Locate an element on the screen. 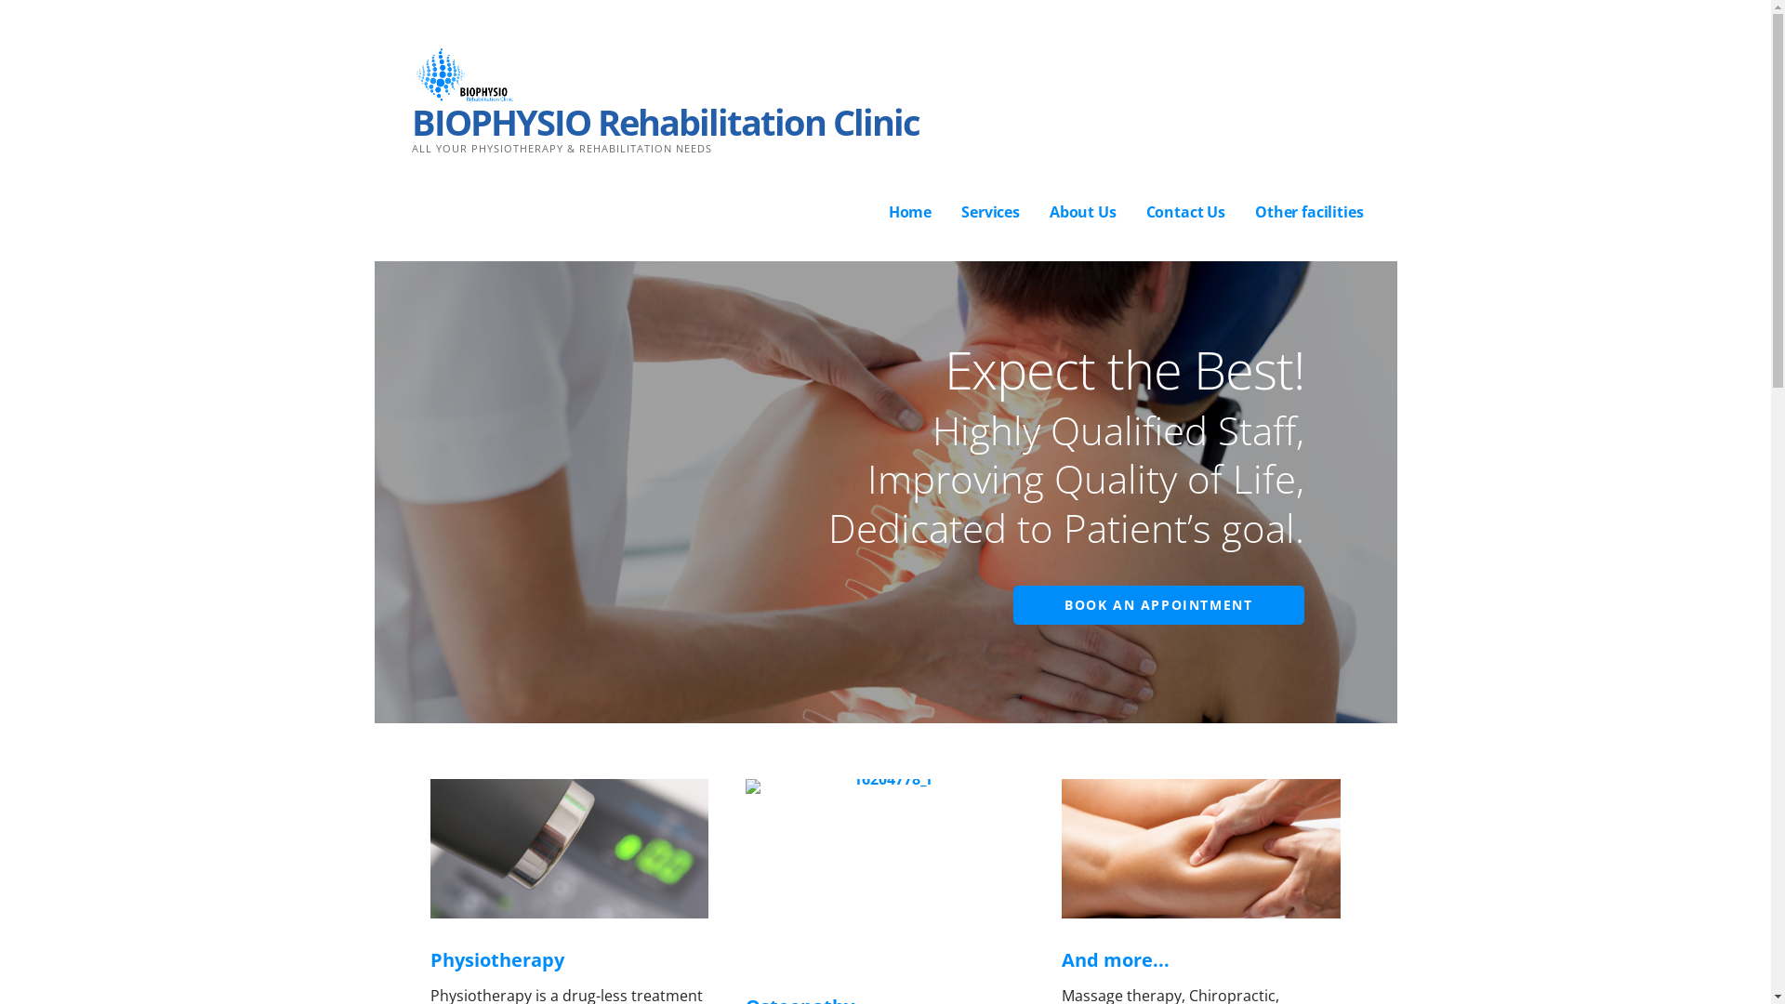 This screenshot has width=1785, height=1004. 16204778_l is located at coordinates (885, 872).